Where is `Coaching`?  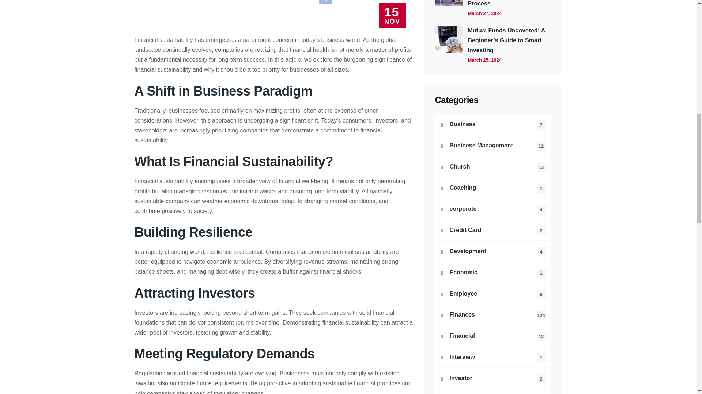 Coaching is located at coordinates (493, 188).